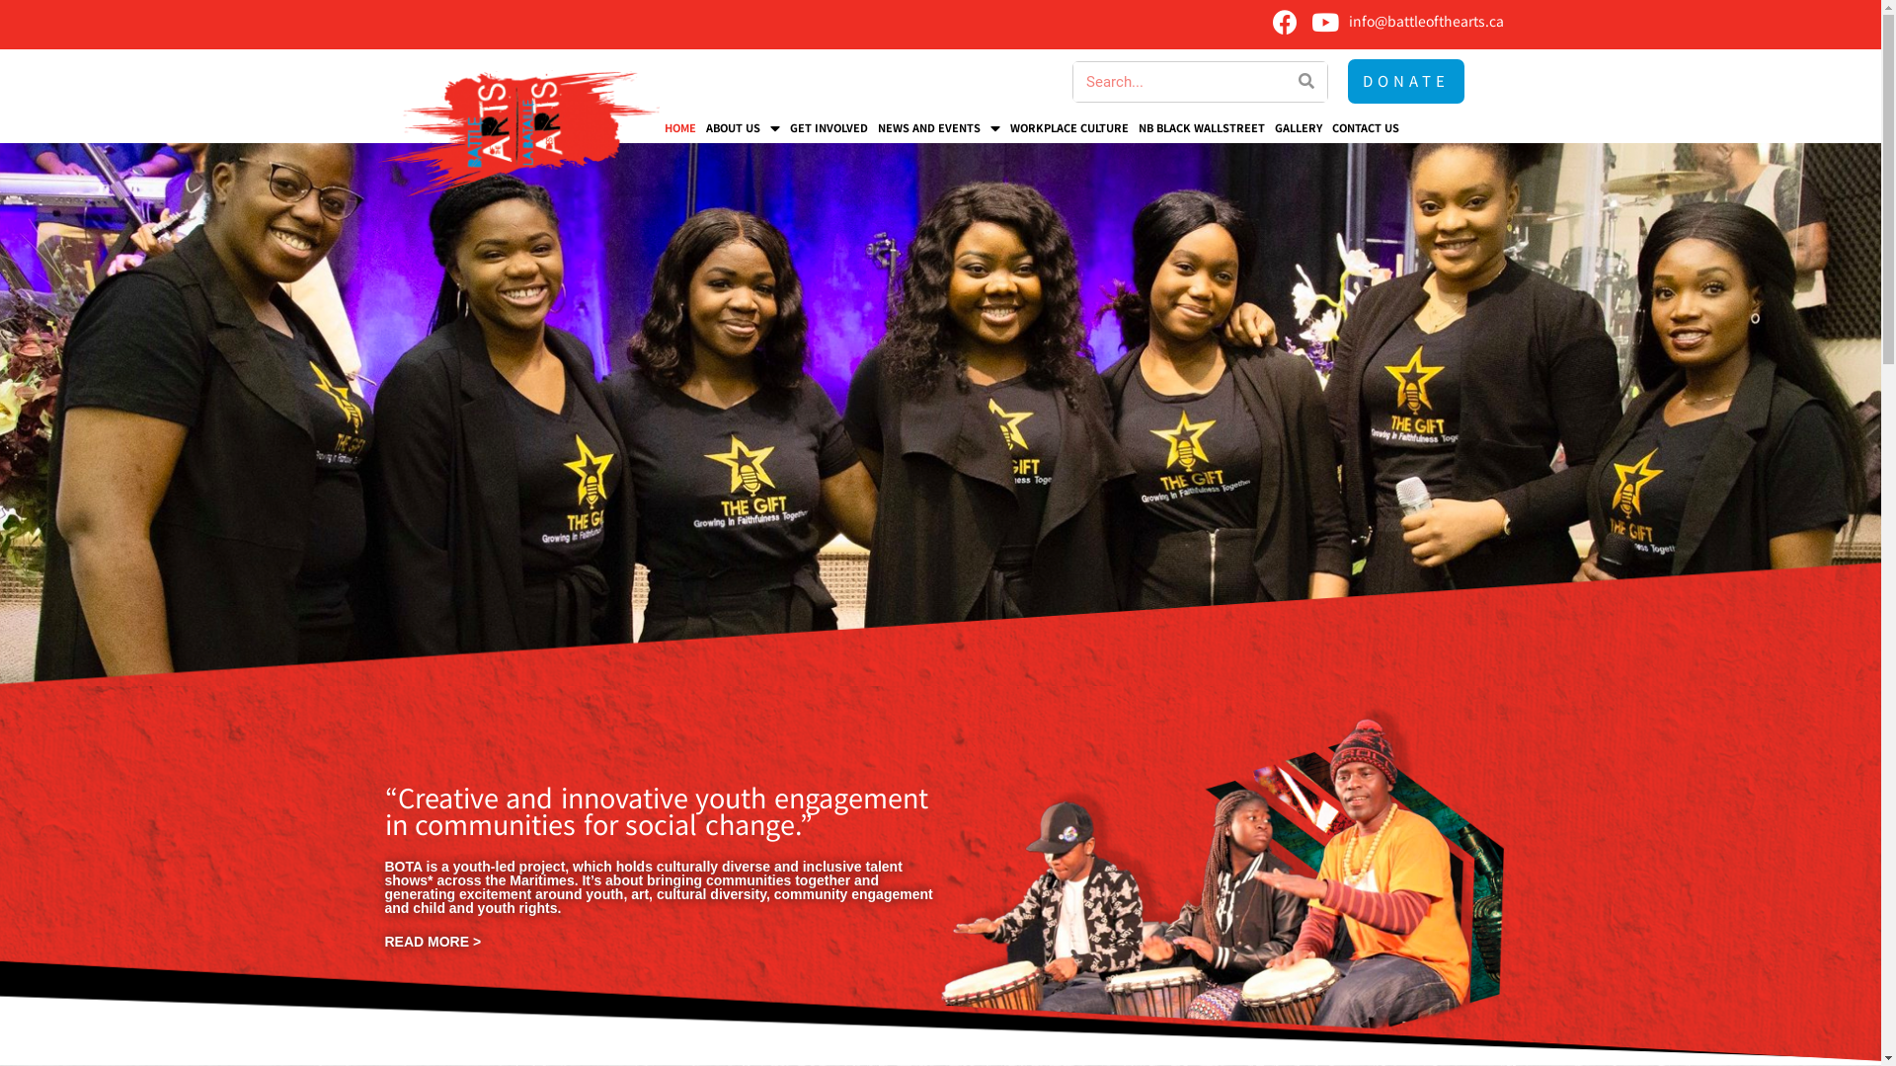 The height and width of the screenshot is (1066, 1896). I want to click on CONTACT US, so click(1366, 128).